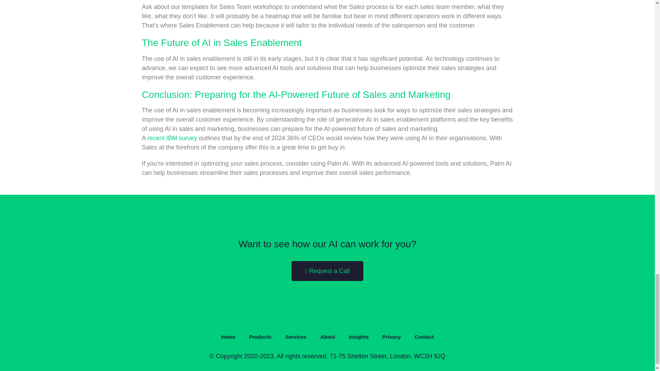 This screenshot has width=660, height=371. What do you see at coordinates (260, 337) in the screenshot?
I see `Products` at bounding box center [260, 337].